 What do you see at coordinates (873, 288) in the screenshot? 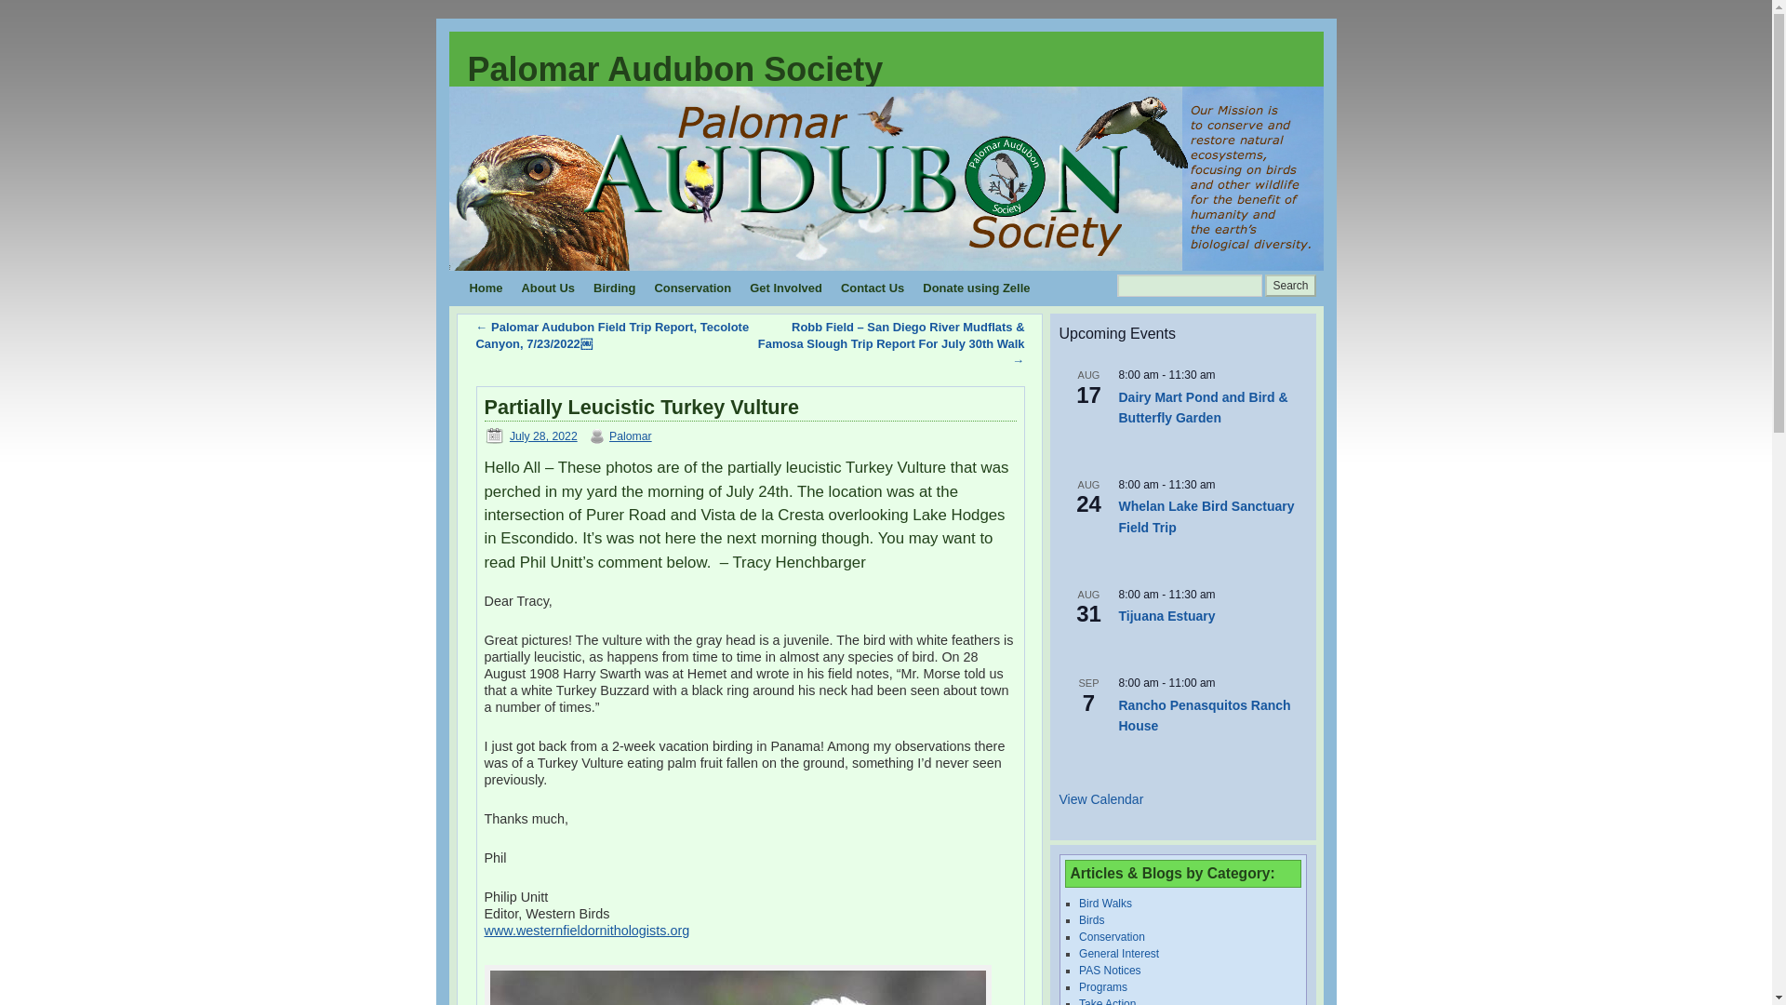
I see `Contact Us` at bounding box center [873, 288].